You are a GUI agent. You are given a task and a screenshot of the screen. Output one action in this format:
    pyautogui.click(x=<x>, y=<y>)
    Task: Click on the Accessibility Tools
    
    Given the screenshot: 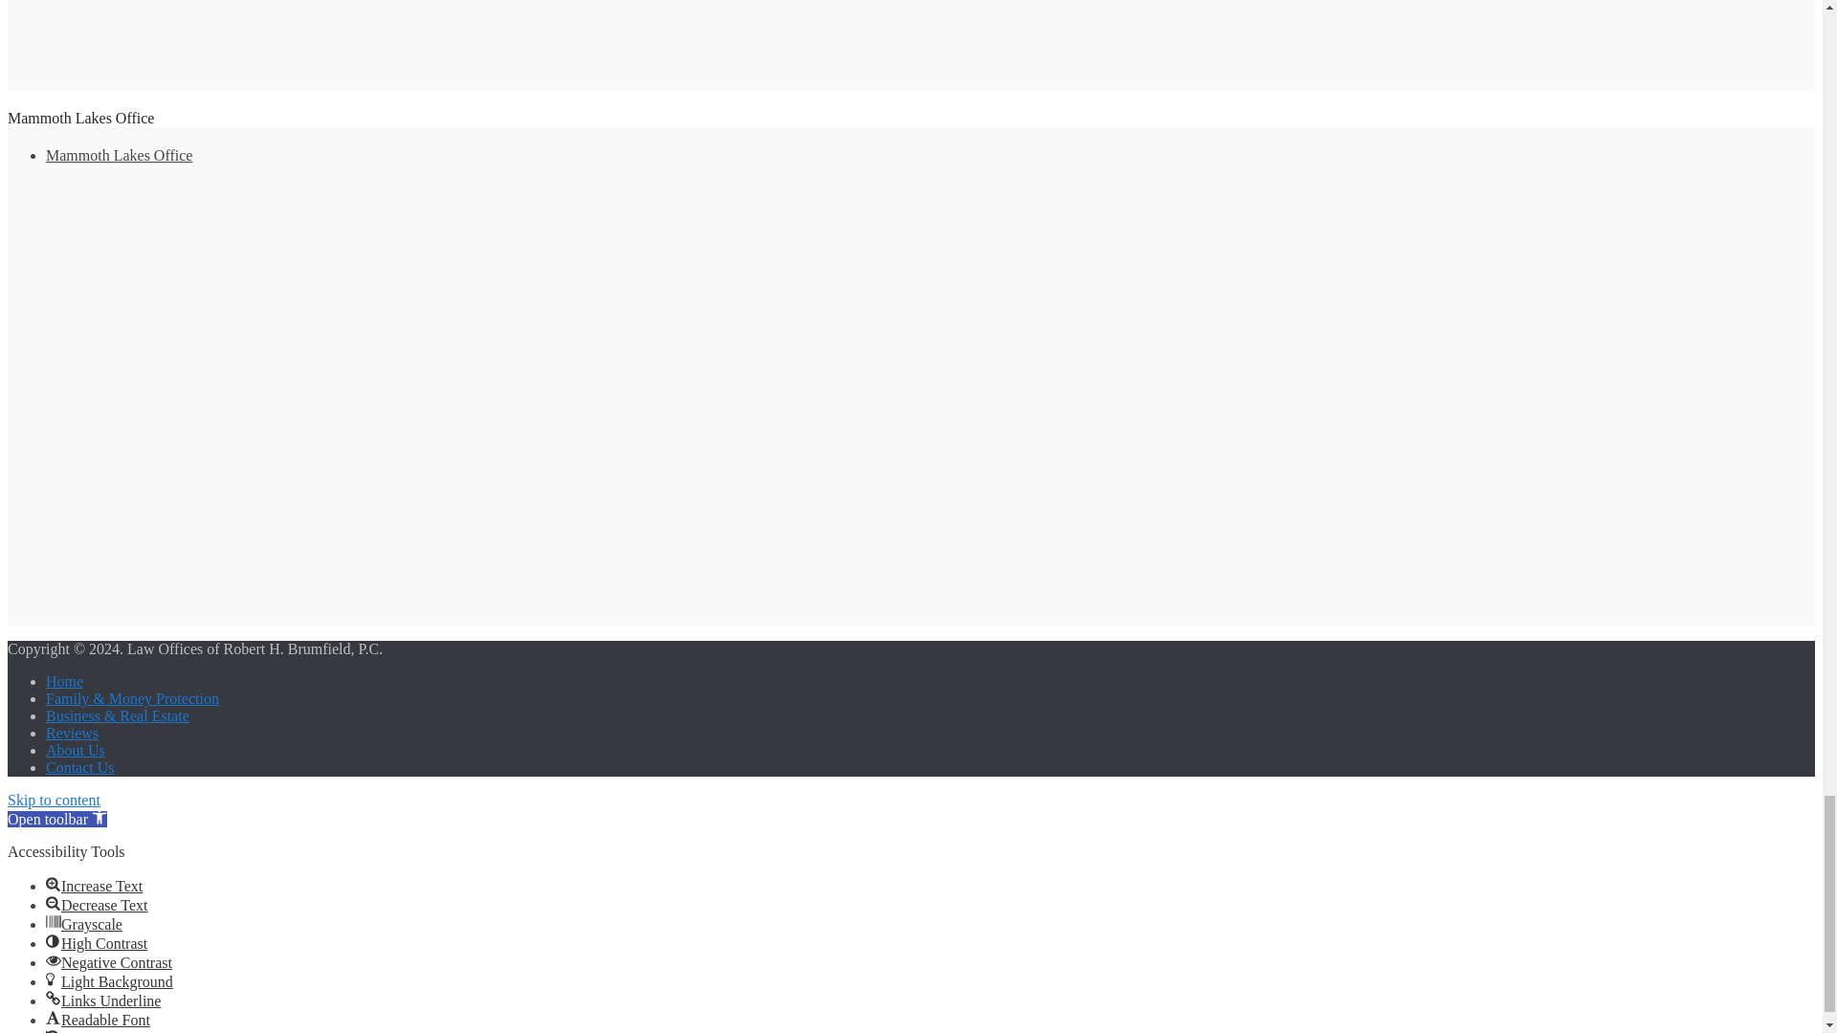 What is the action you would take?
    pyautogui.click(x=100, y=816)
    